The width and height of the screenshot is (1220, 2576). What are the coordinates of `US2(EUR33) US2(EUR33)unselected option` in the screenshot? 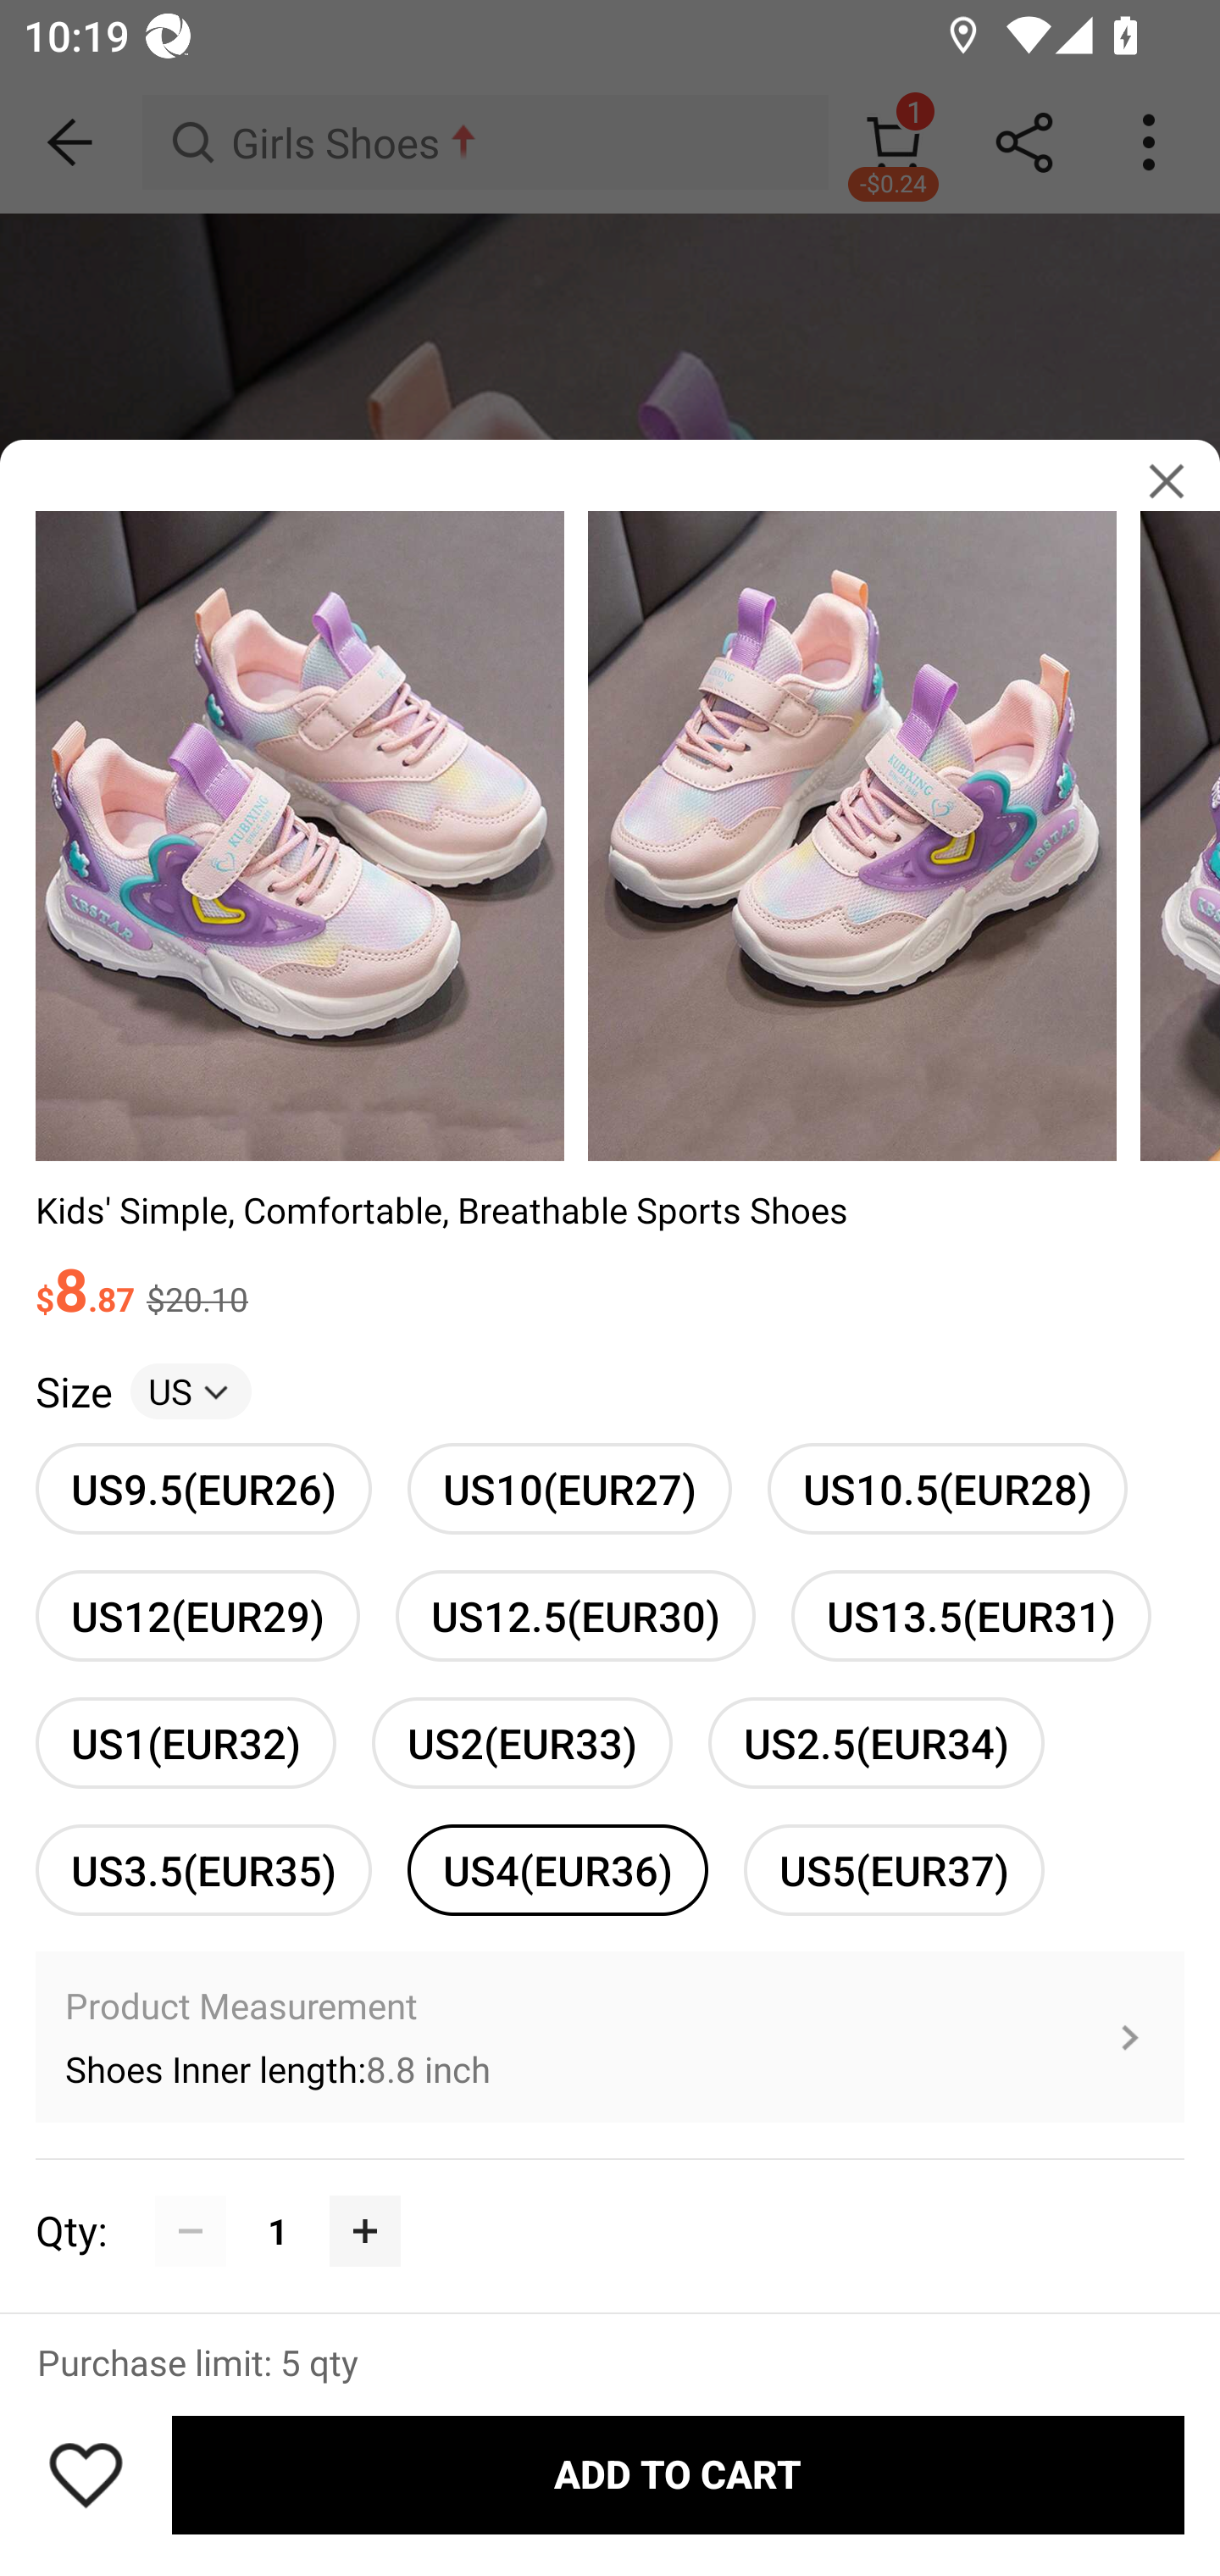 It's located at (522, 1742).